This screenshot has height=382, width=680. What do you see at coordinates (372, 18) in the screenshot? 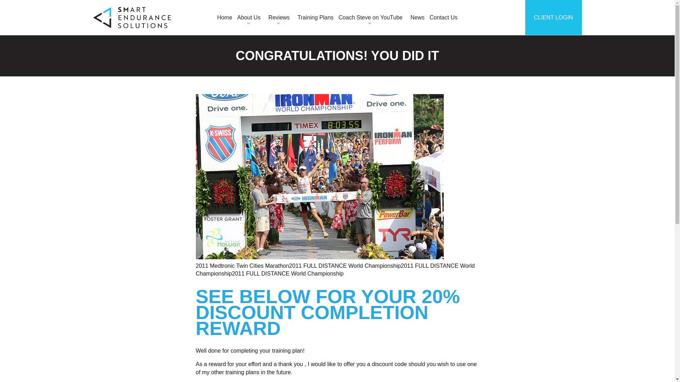
I see `Coach Steve on YouTube` at bounding box center [372, 18].